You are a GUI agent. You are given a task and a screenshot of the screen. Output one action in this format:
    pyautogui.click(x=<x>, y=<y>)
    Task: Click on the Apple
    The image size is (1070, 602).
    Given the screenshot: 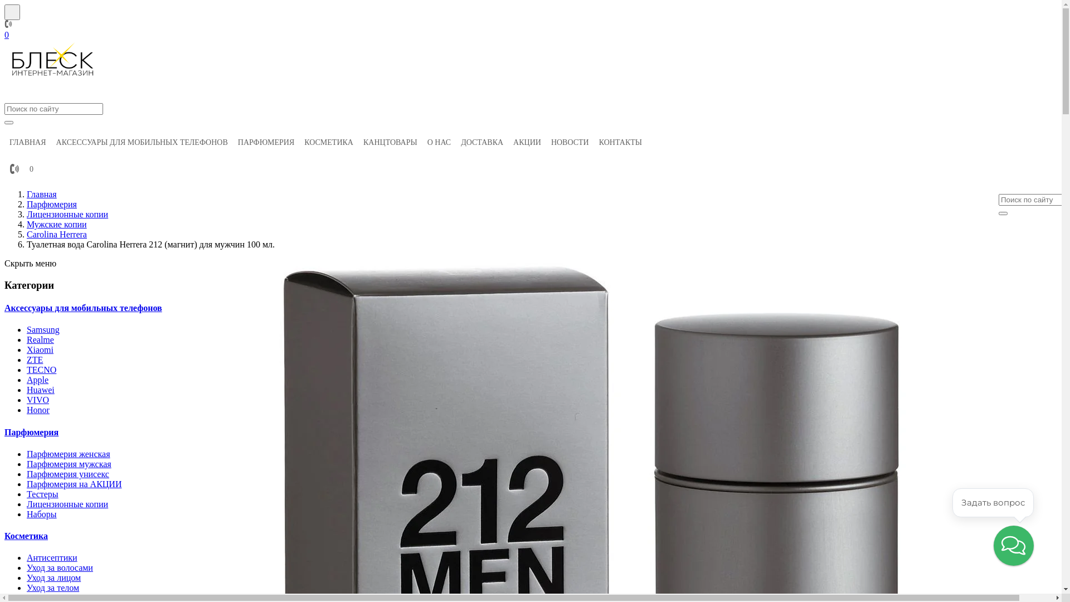 What is the action you would take?
    pyautogui.click(x=38, y=380)
    